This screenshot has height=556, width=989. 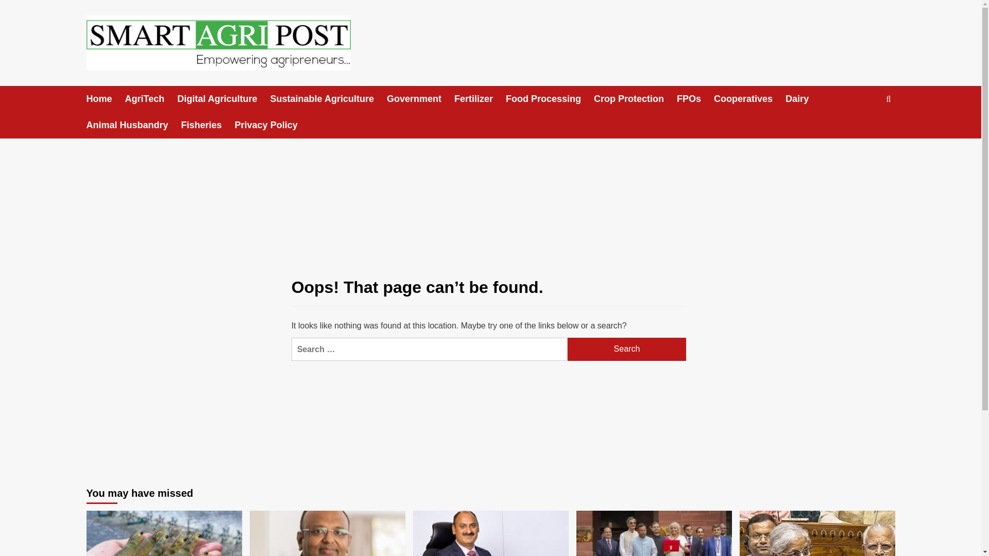 What do you see at coordinates (749, 99) in the screenshot?
I see `Cooperatives` at bounding box center [749, 99].